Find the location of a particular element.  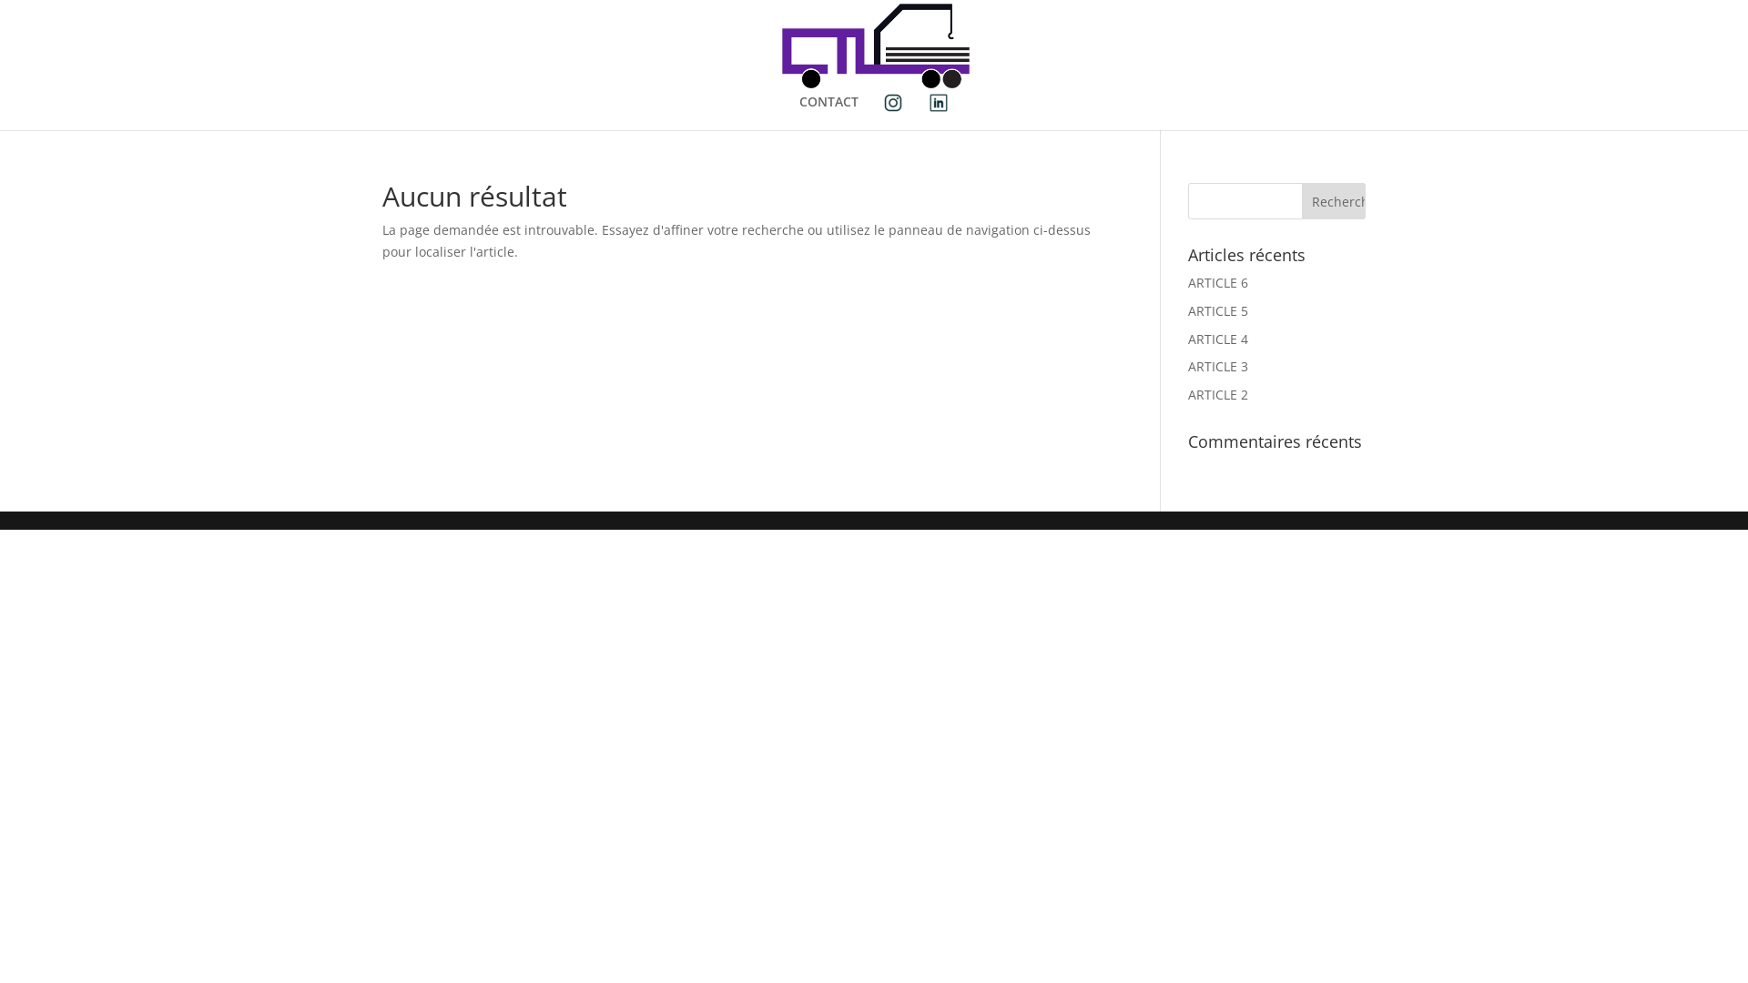

ARTICLE 4 is located at coordinates (1218, 339).